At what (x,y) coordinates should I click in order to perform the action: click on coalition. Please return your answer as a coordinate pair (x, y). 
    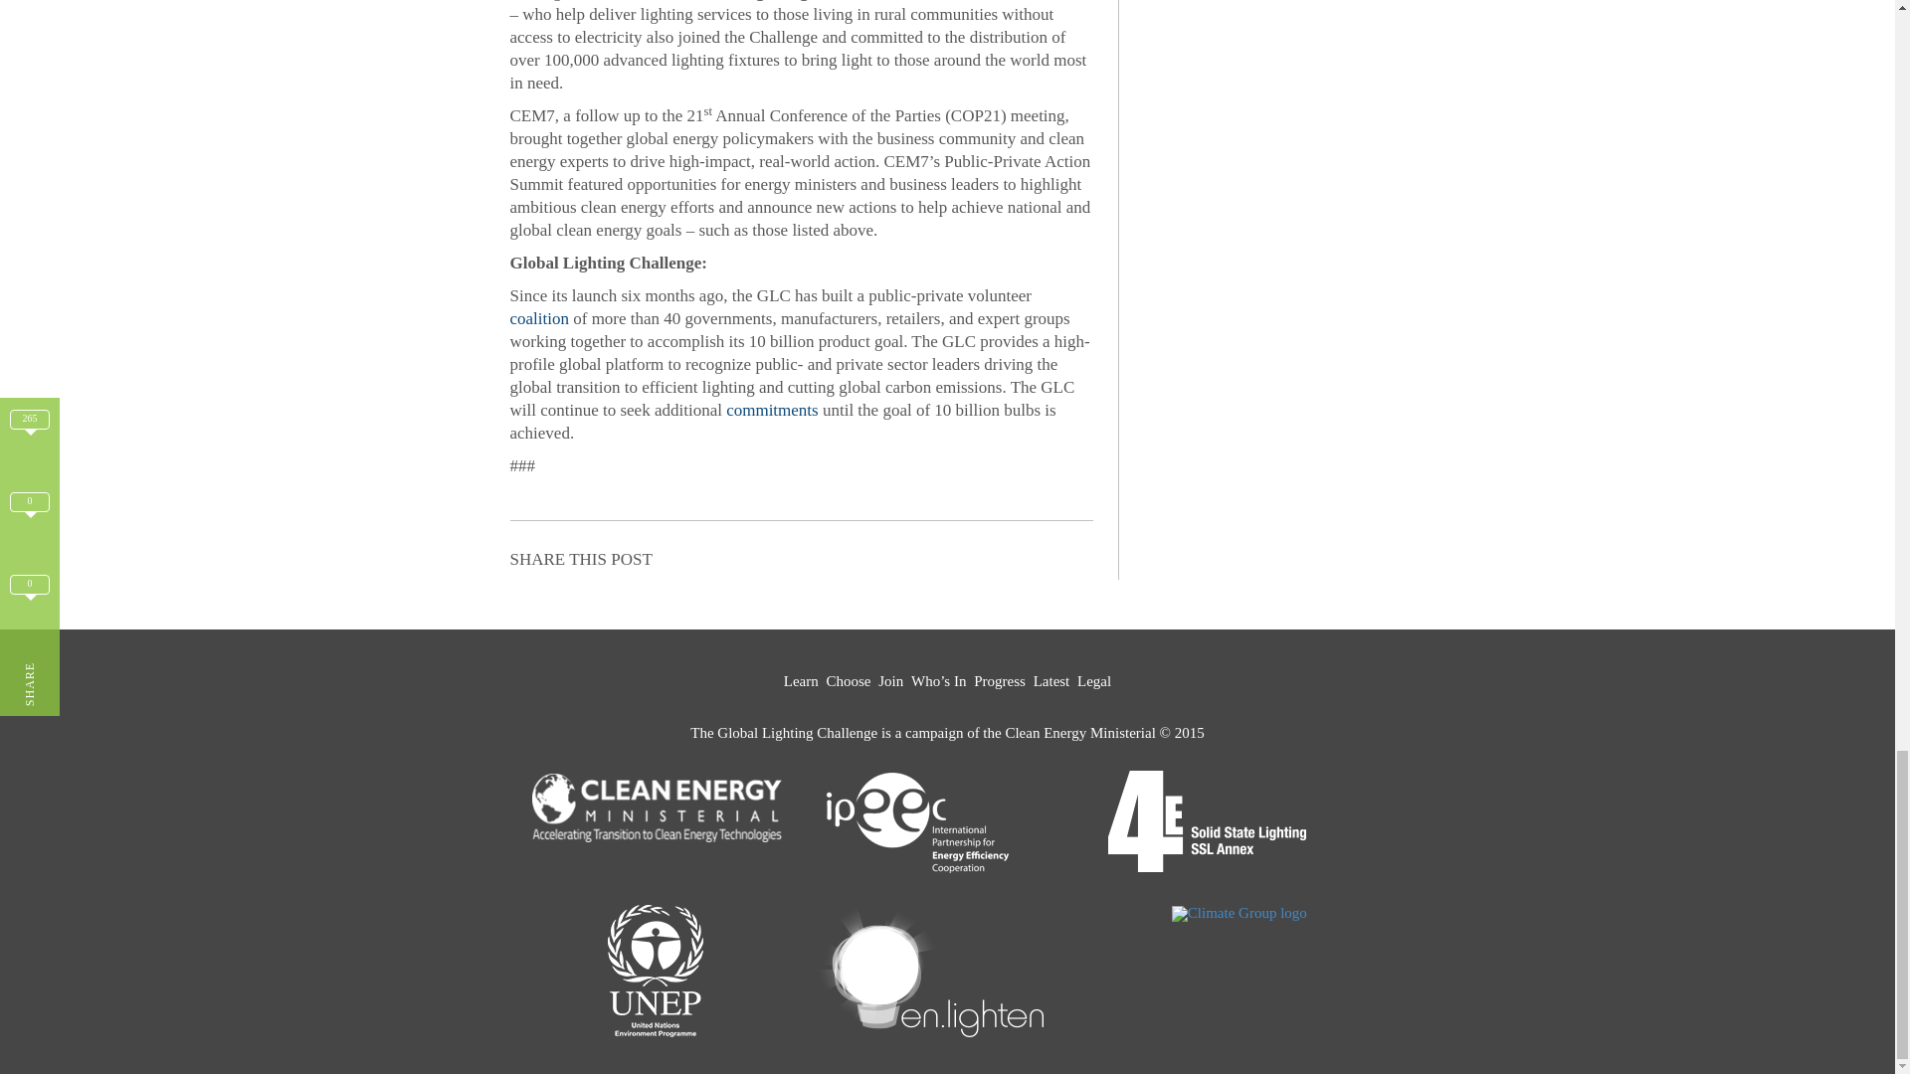
    Looking at the image, I should click on (538, 318).